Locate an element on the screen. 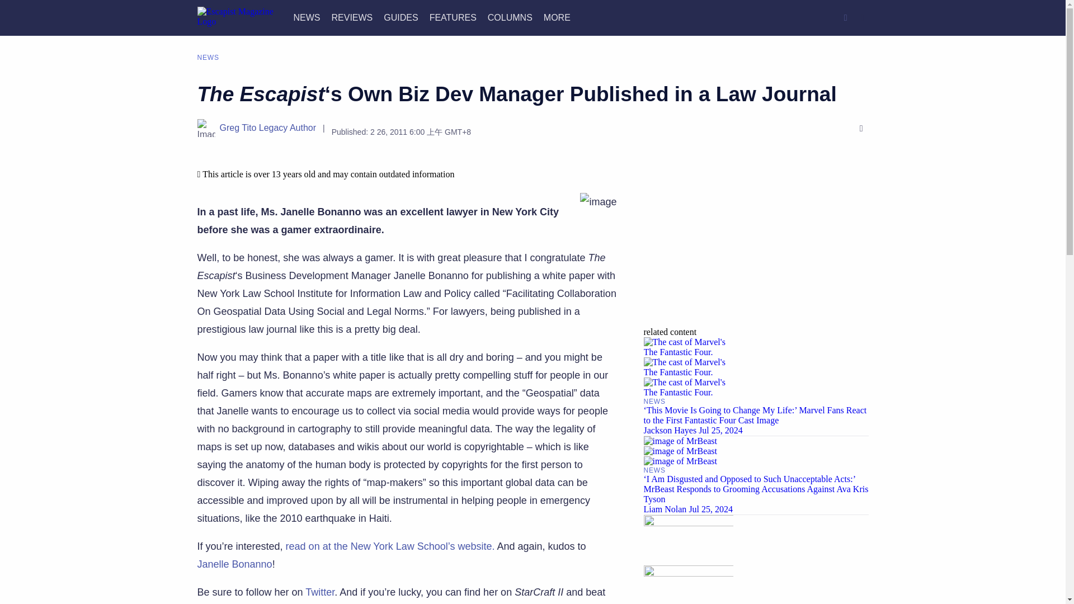 The height and width of the screenshot is (604, 1074). COLUMNS is located at coordinates (510, 17).